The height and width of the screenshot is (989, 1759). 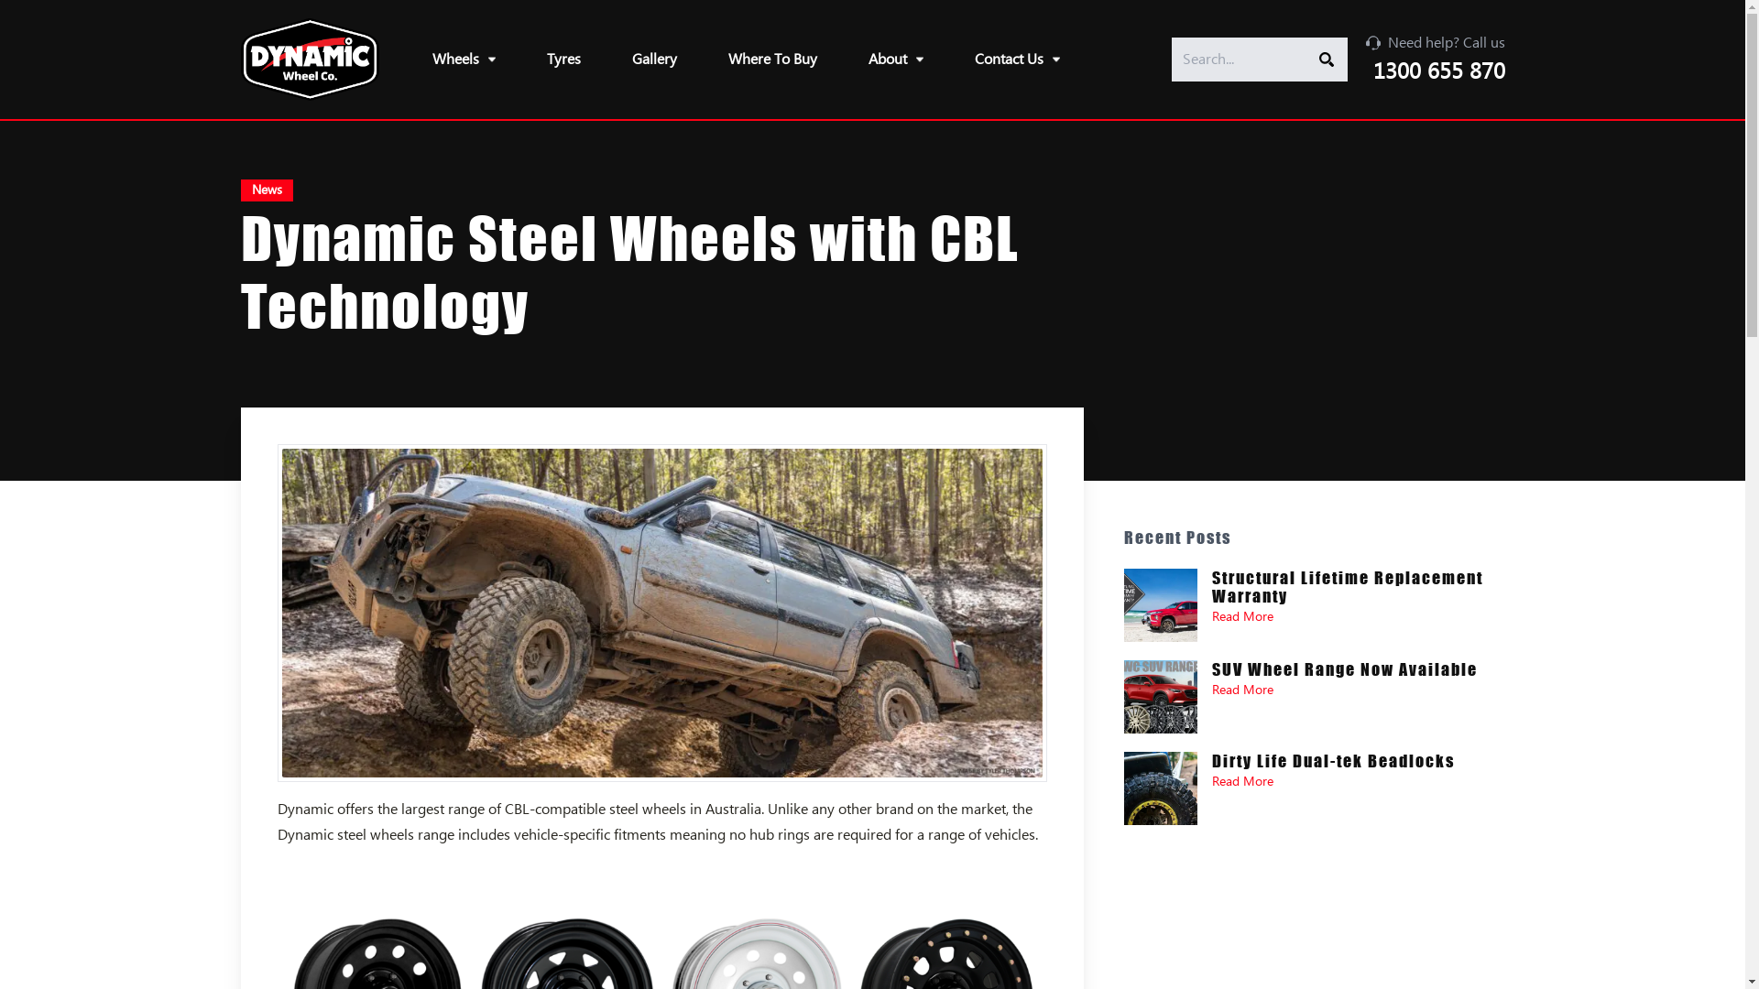 What do you see at coordinates (464, 59) in the screenshot?
I see `Wheels` at bounding box center [464, 59].